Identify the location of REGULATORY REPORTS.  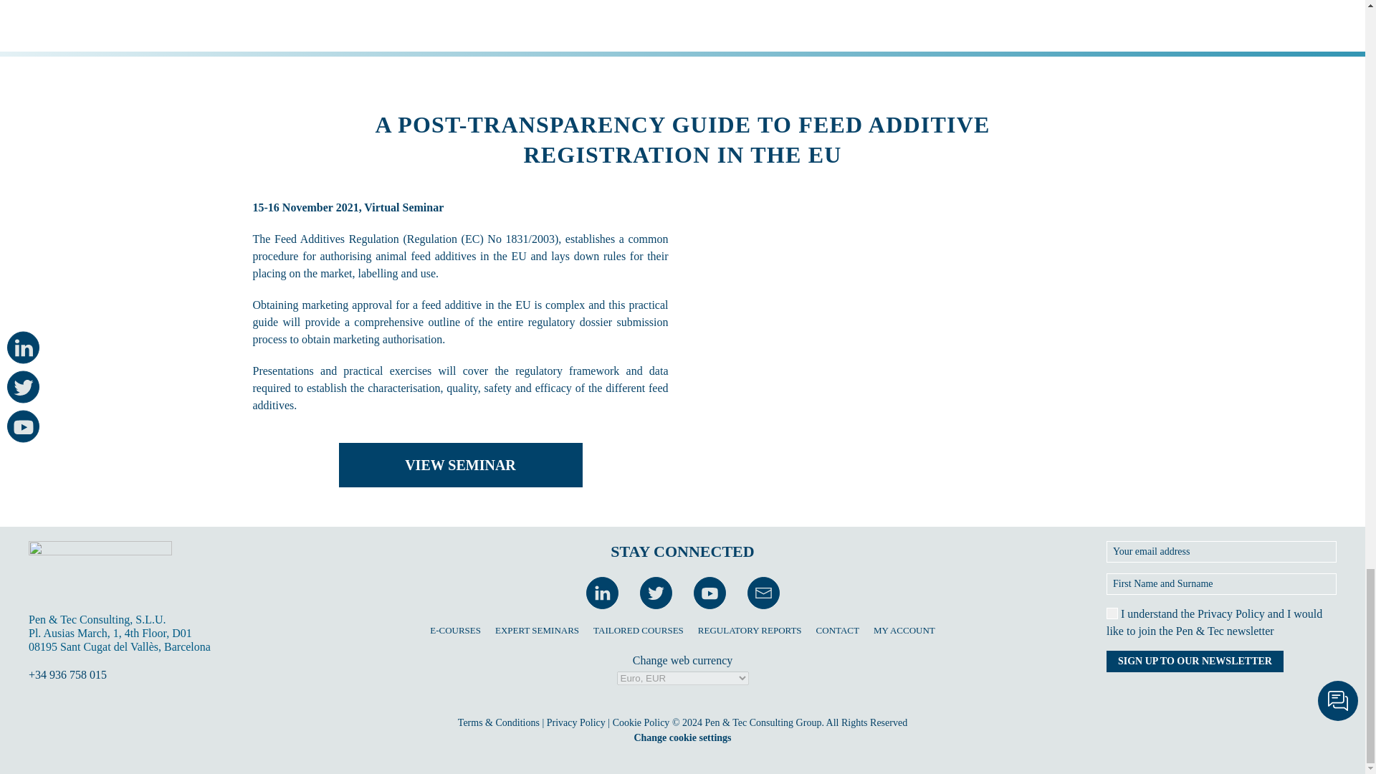
(750, 631).